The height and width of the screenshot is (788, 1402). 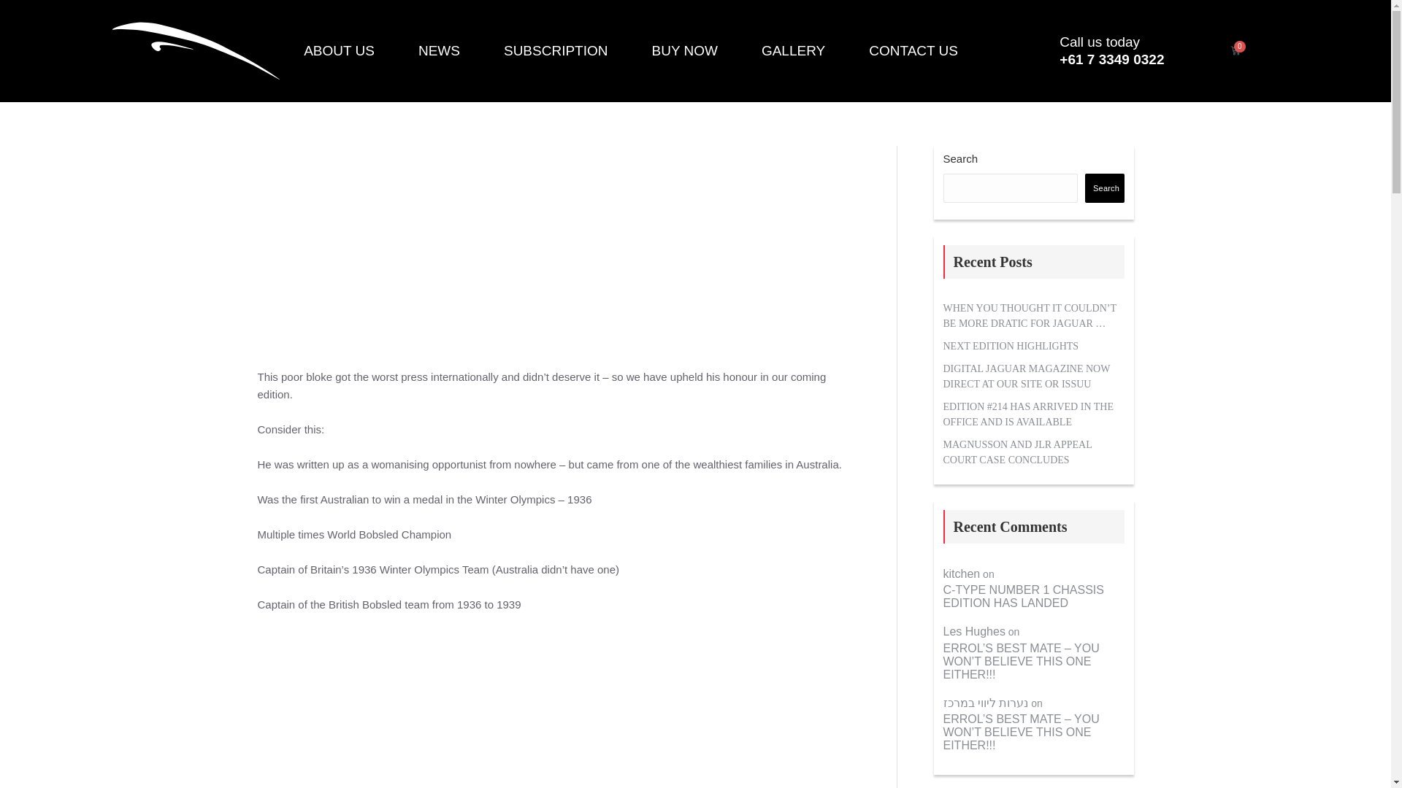 I want to click on NEWS, so click(x=438, y=51).